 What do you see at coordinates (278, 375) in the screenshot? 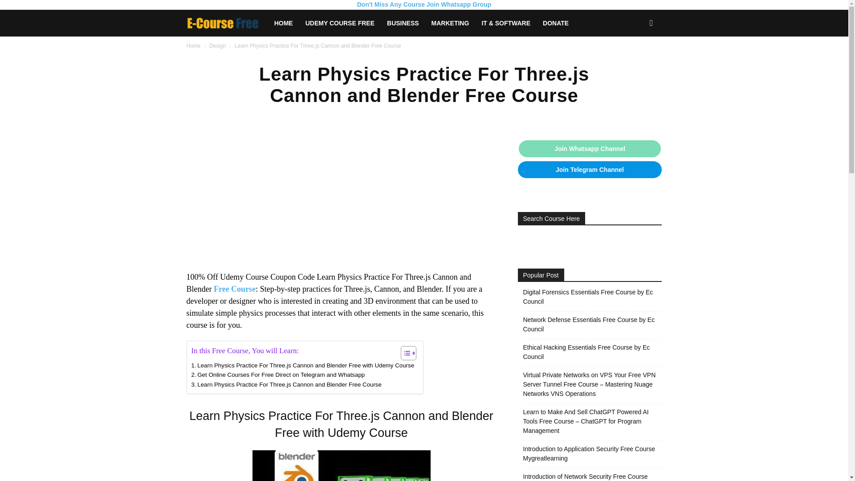
I see `Get Online Courses For Free Direct on Telegram and Whatsapp` at bounding box center [278, 375].